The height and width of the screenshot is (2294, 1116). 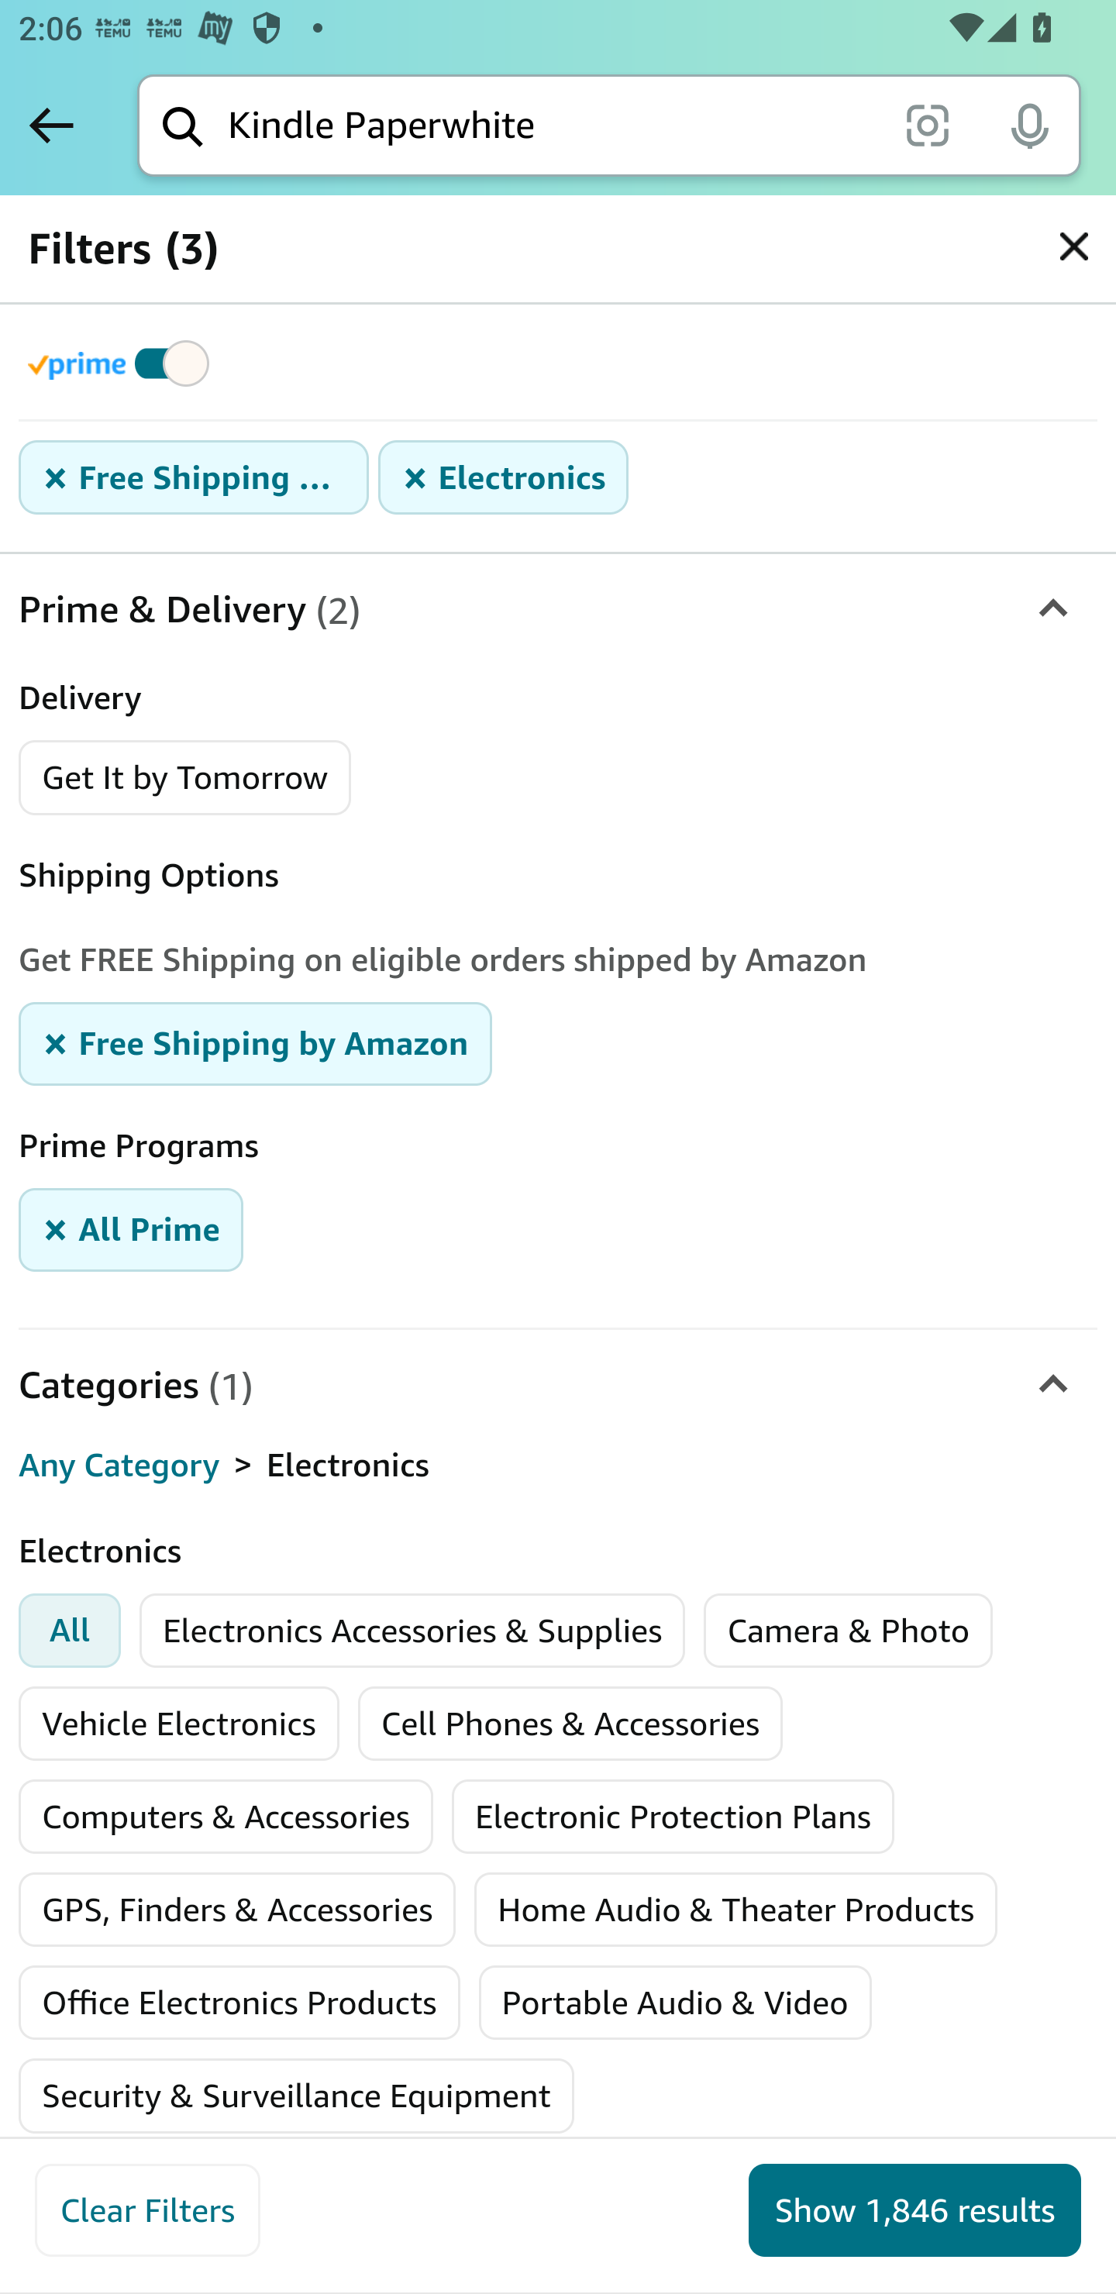 What do you see at coordinates (569, 1724) in the screenshot?
I see `Cell Phones & Accessories` at bounding box center [569, 1724].